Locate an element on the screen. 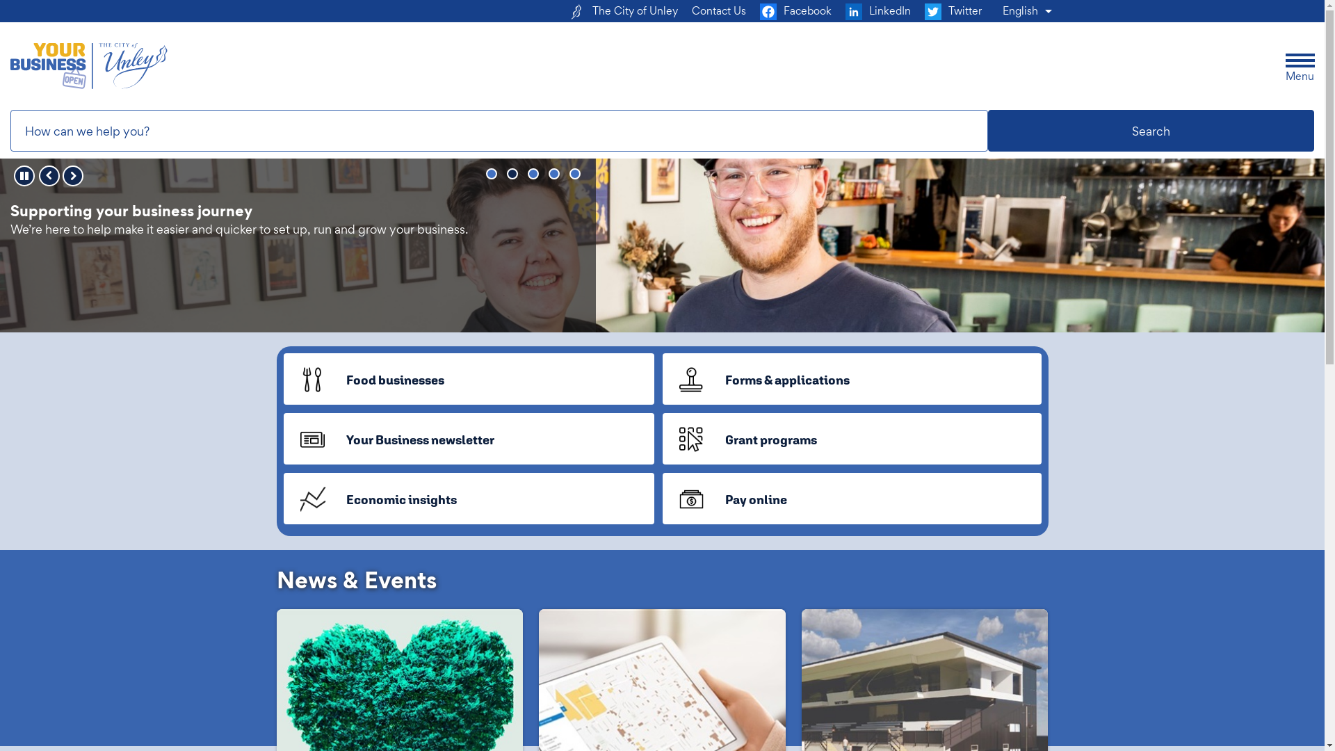  LinkedIn is located at coordinates (878, 11).